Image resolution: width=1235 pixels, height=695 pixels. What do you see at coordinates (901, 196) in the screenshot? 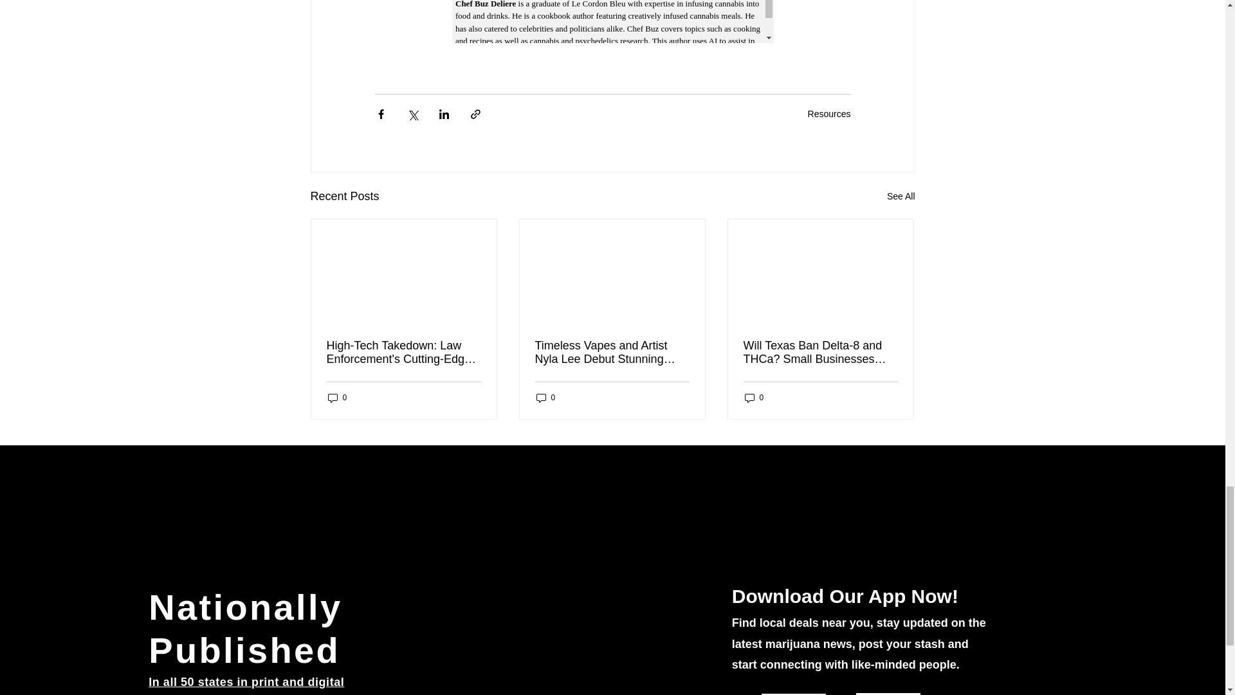
I see `See All` at bounding box center [901, 196].